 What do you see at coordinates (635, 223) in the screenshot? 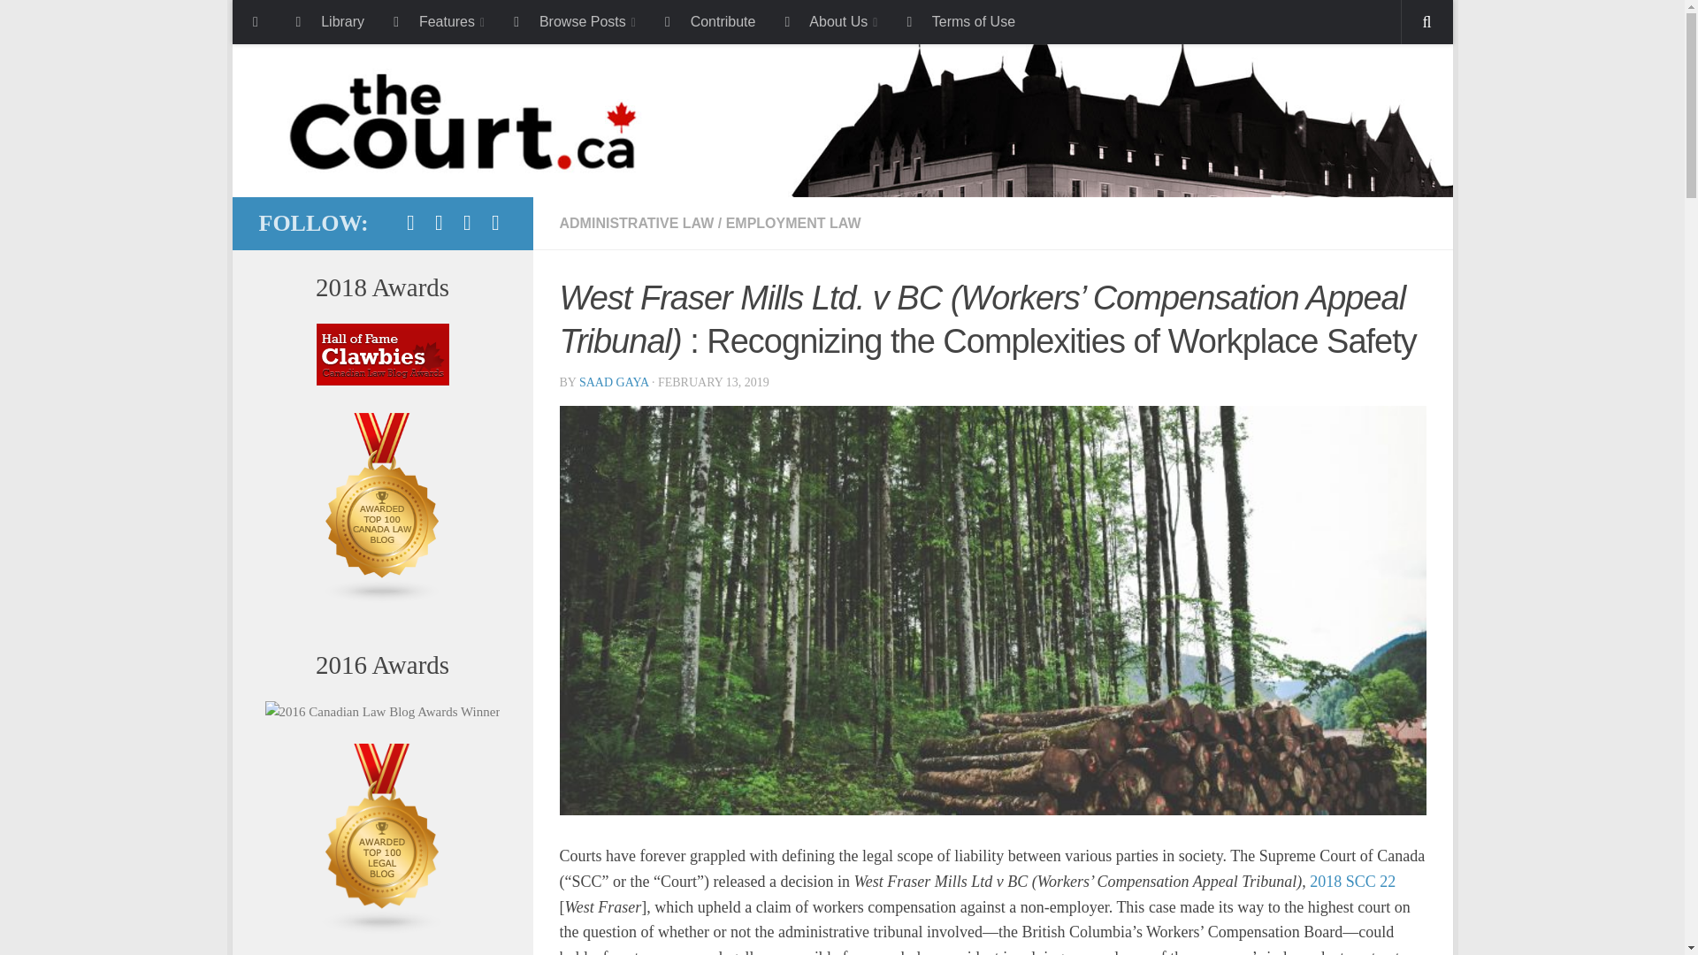
I see `ADMINISTRATIVE LAW` at bounding box center [635, 223].